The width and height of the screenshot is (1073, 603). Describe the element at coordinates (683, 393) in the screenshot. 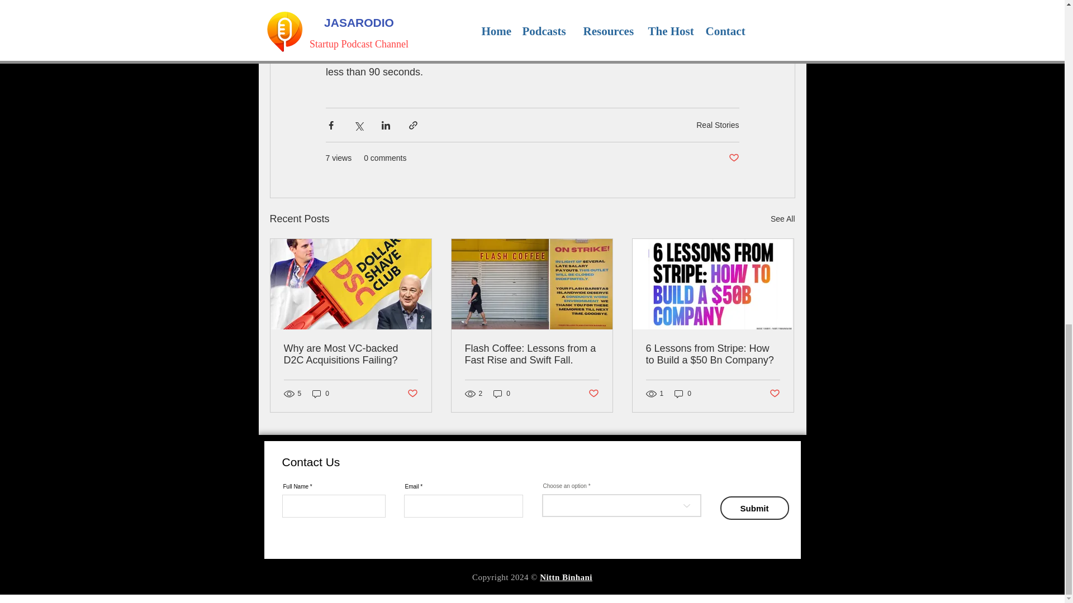

I see `0` at that location.